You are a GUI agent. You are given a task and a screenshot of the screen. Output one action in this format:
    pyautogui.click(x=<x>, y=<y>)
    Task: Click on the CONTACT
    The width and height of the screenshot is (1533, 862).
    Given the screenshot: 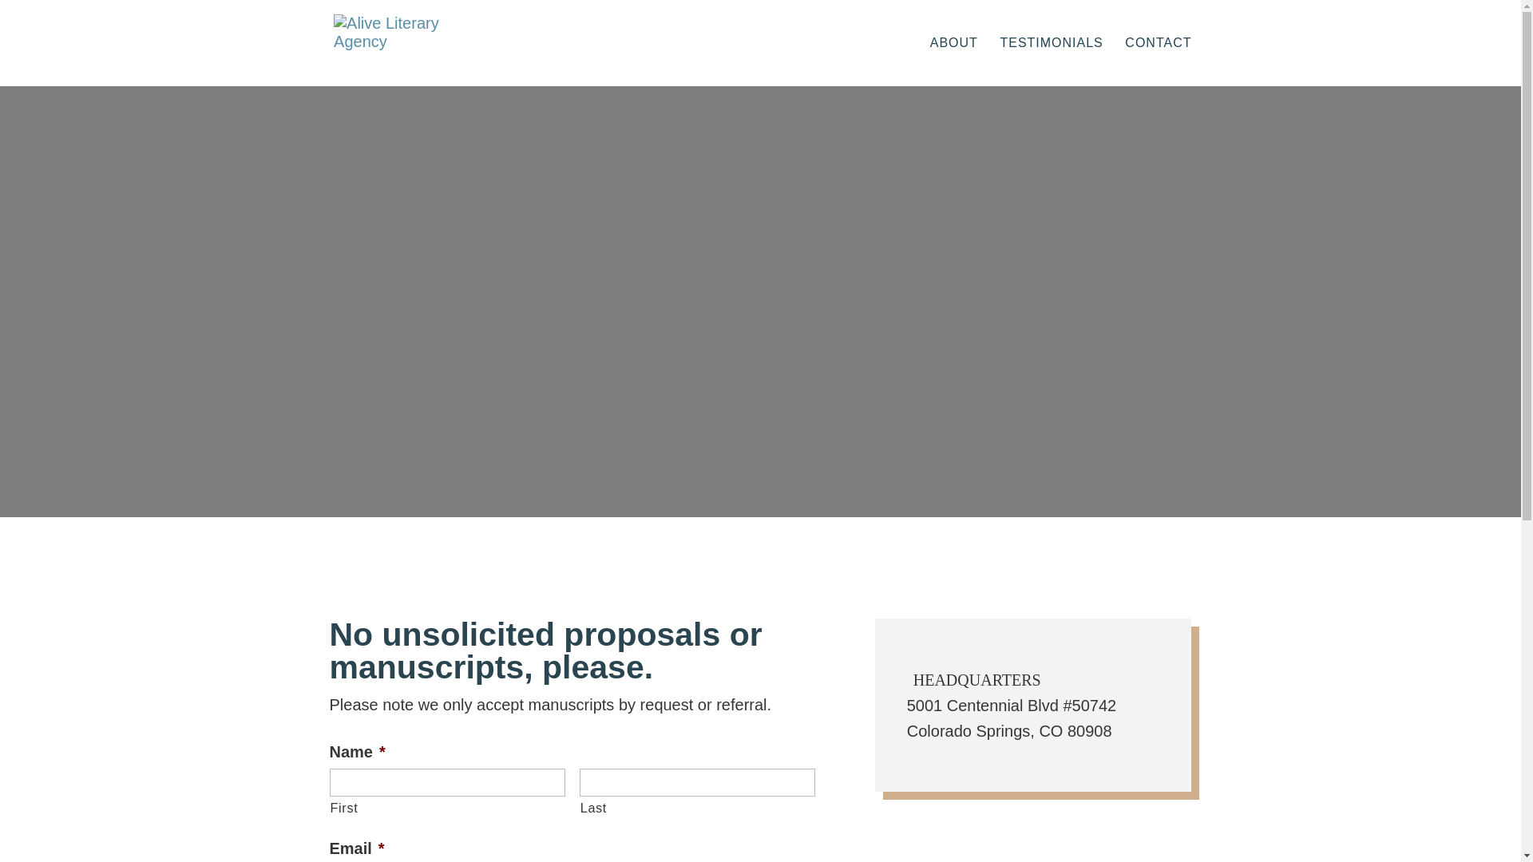 What is the action you would take?
    pyautogui.click(x=1158, y=62)
    